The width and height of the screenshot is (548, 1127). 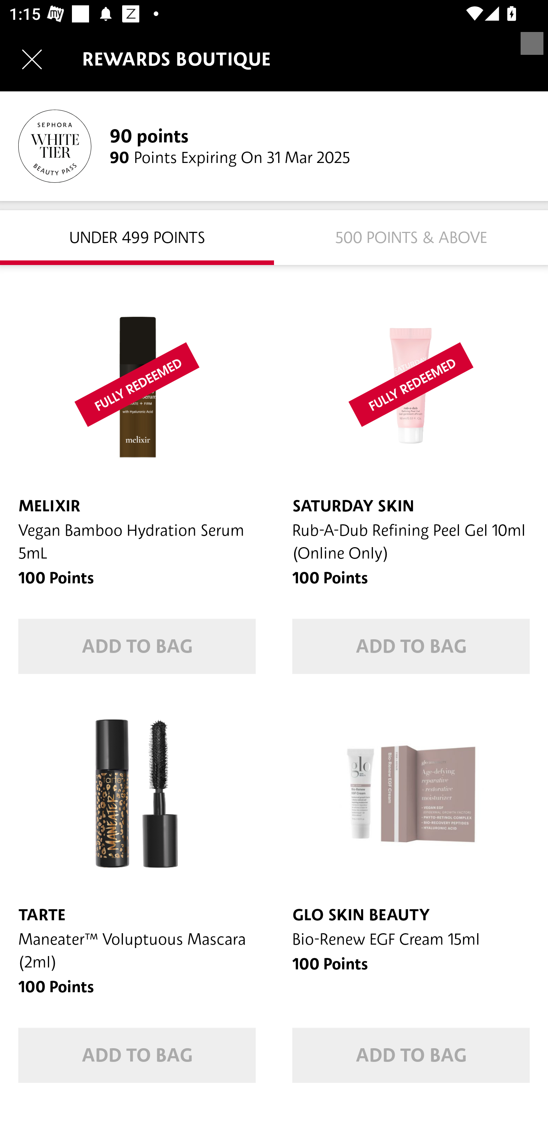 What do you see at coordinates (411, 237) in the screenshot?
I see `500 Points & Above 500 POINTS & ABOVE` at bounding box center [411, 237].